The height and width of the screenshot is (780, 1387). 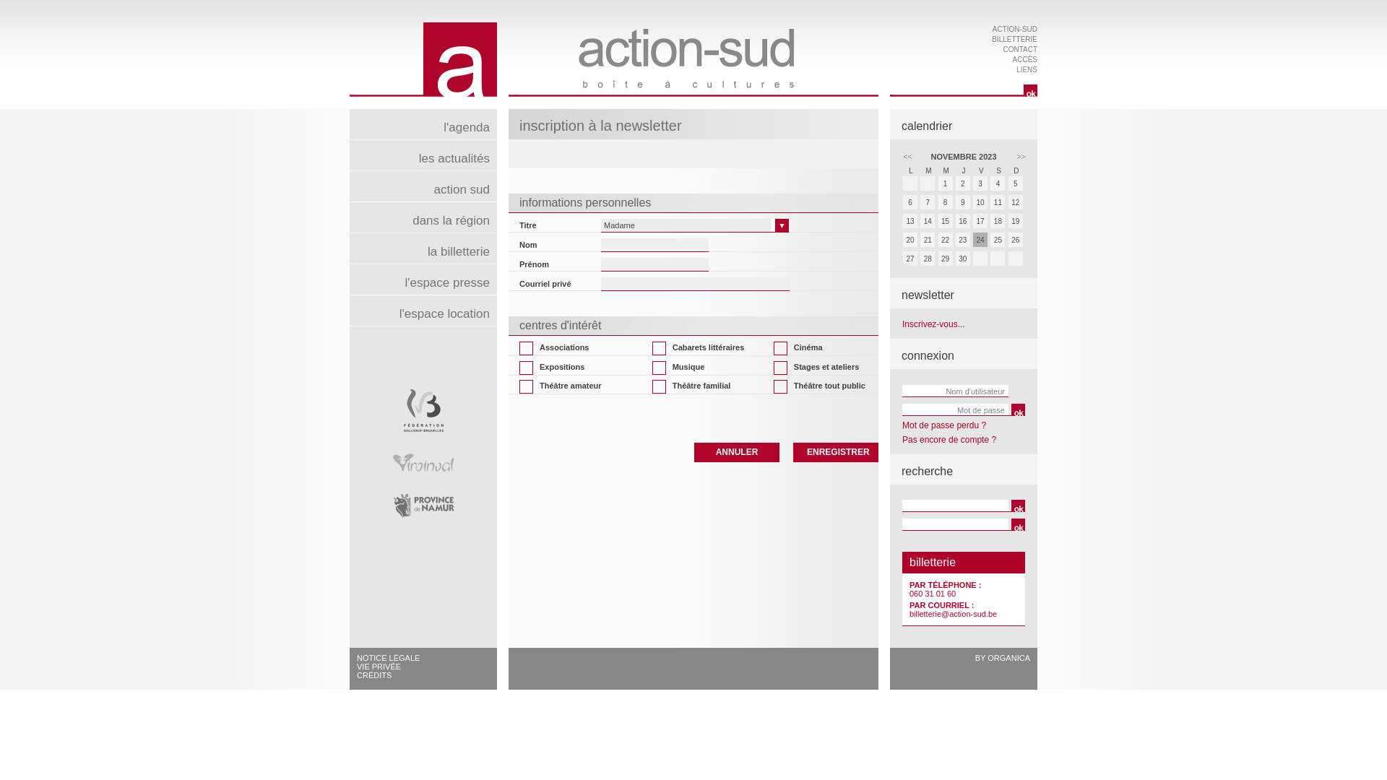 I want to click on LIENS, so click(x=1027, y=69).